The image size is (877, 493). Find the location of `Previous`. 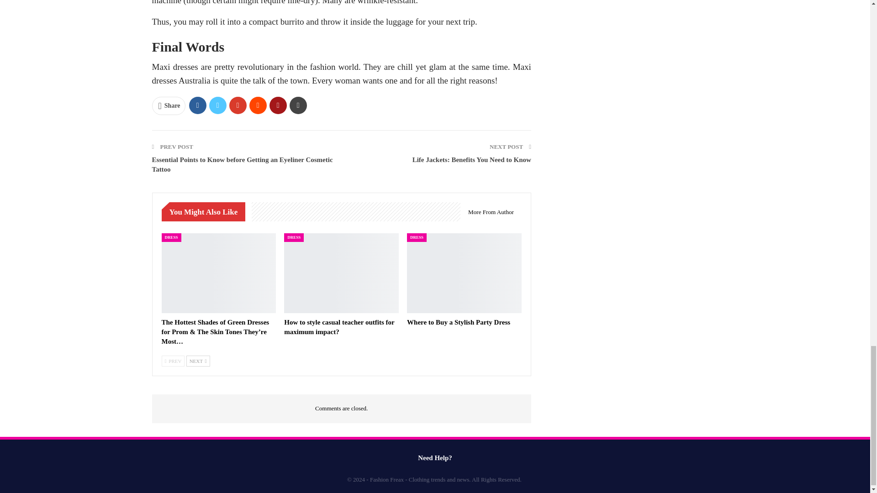

Previous is located at coordinates (173, 361).